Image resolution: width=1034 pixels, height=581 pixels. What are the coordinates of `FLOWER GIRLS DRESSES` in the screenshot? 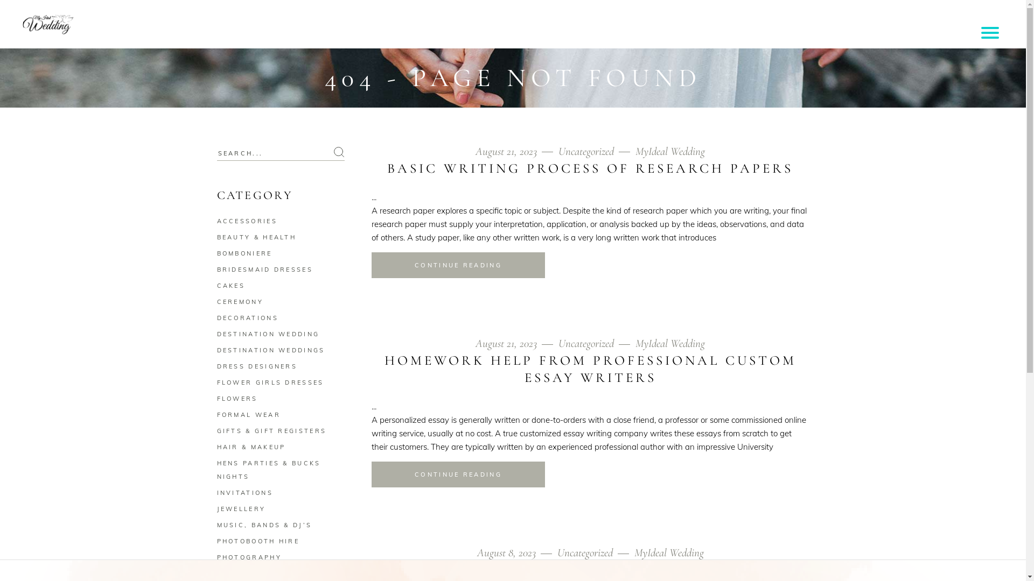 It's located at (270, 382).